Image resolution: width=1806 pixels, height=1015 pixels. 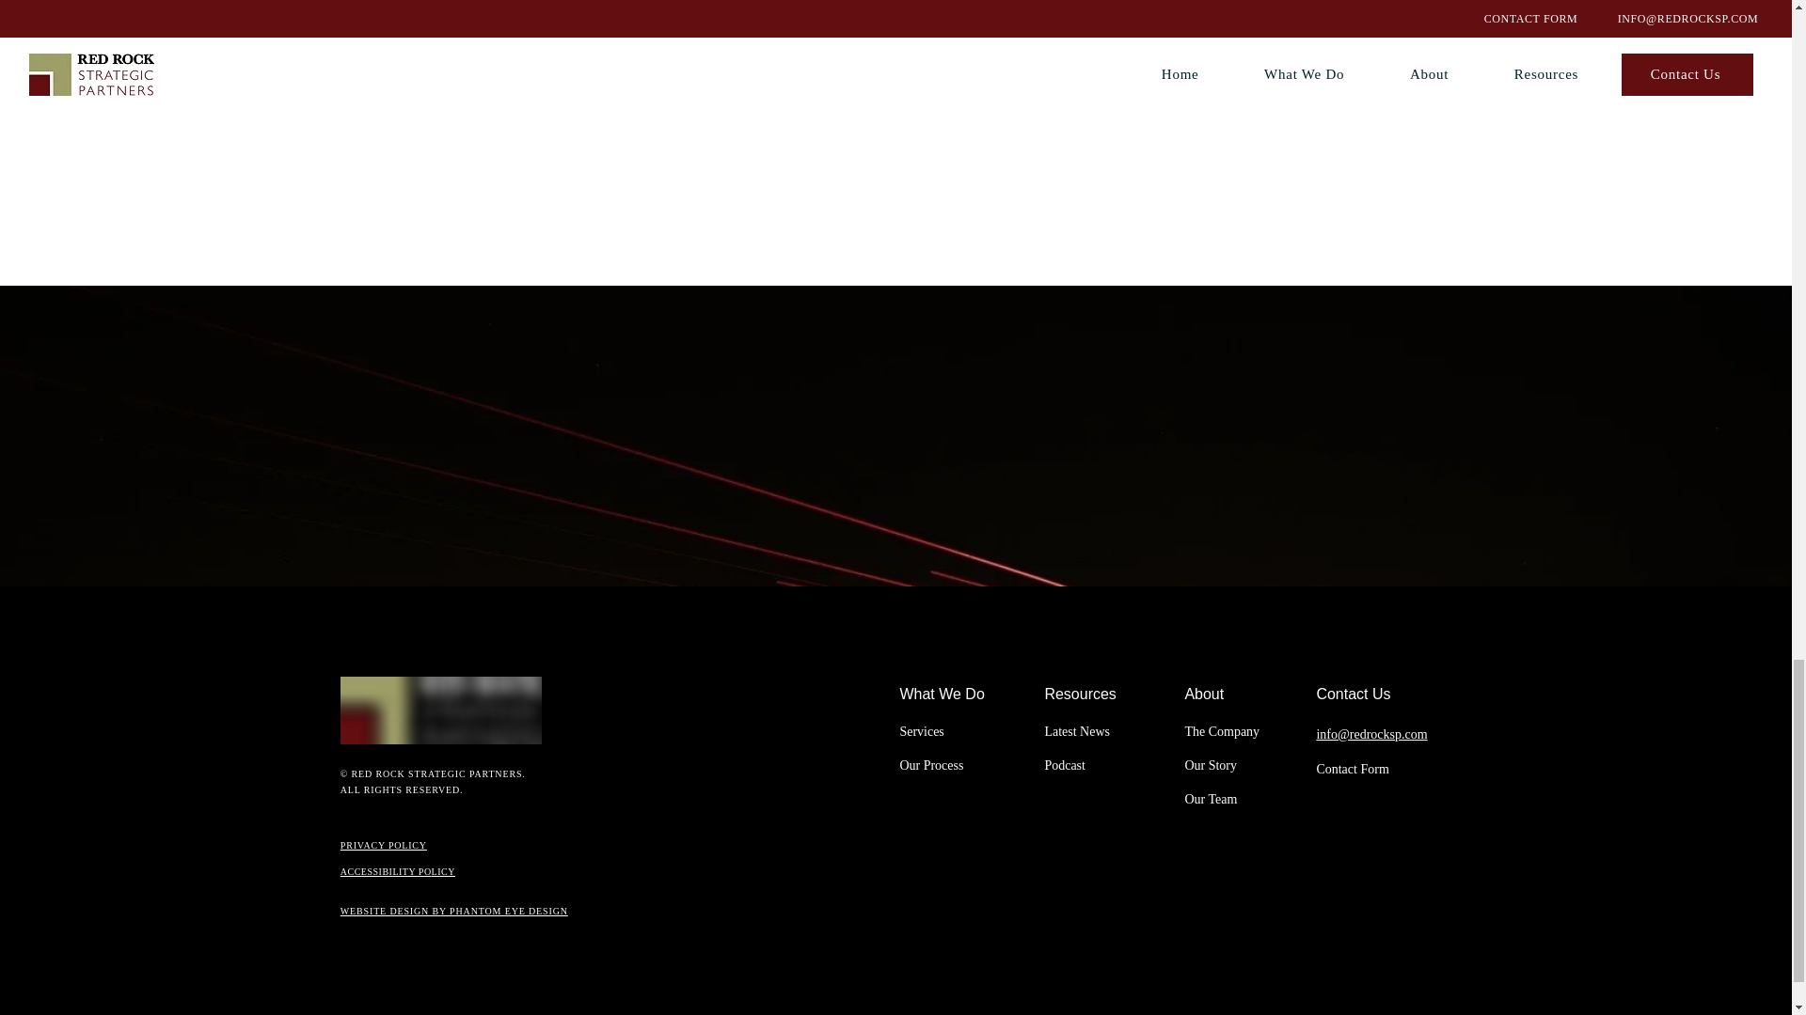 I want to click on WEBSITE DESIGN BY PHANTOM EYE DESIGN, so click(x=454, y=912).